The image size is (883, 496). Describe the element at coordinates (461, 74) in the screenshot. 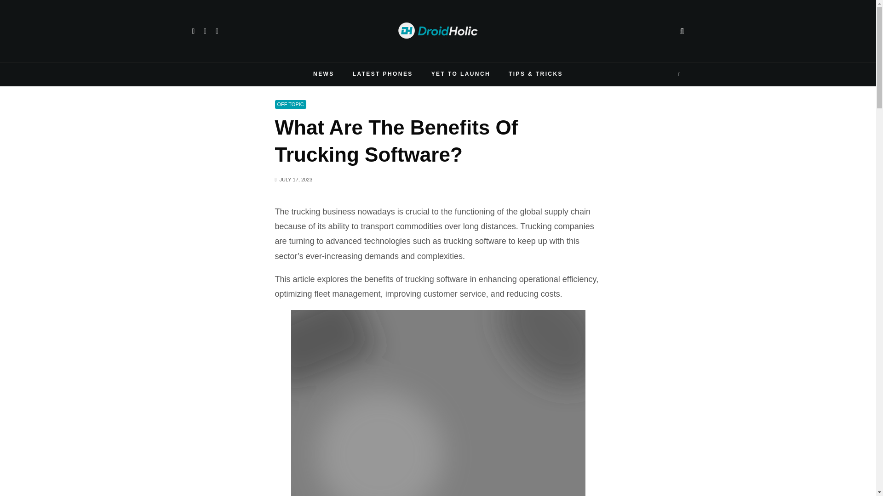

I see `YET TO LAUNCH` at that location.